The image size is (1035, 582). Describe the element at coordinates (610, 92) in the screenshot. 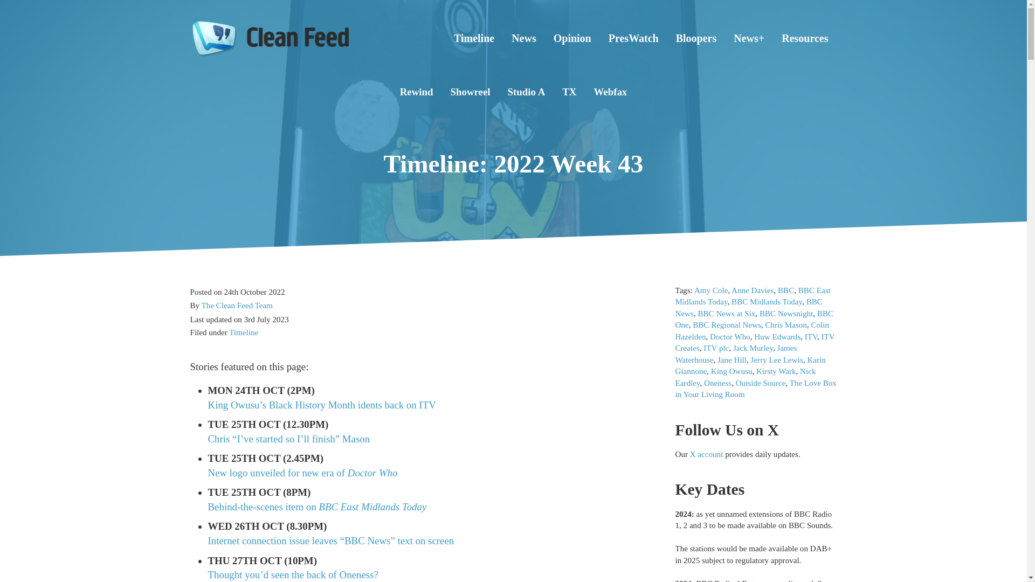

I see `Webfax` at that location.